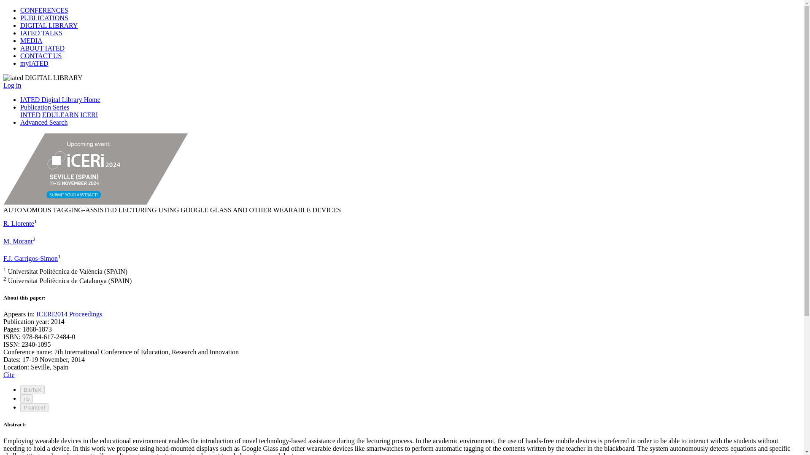  I want to click on PUBLICATIONS, so click(44, 18).